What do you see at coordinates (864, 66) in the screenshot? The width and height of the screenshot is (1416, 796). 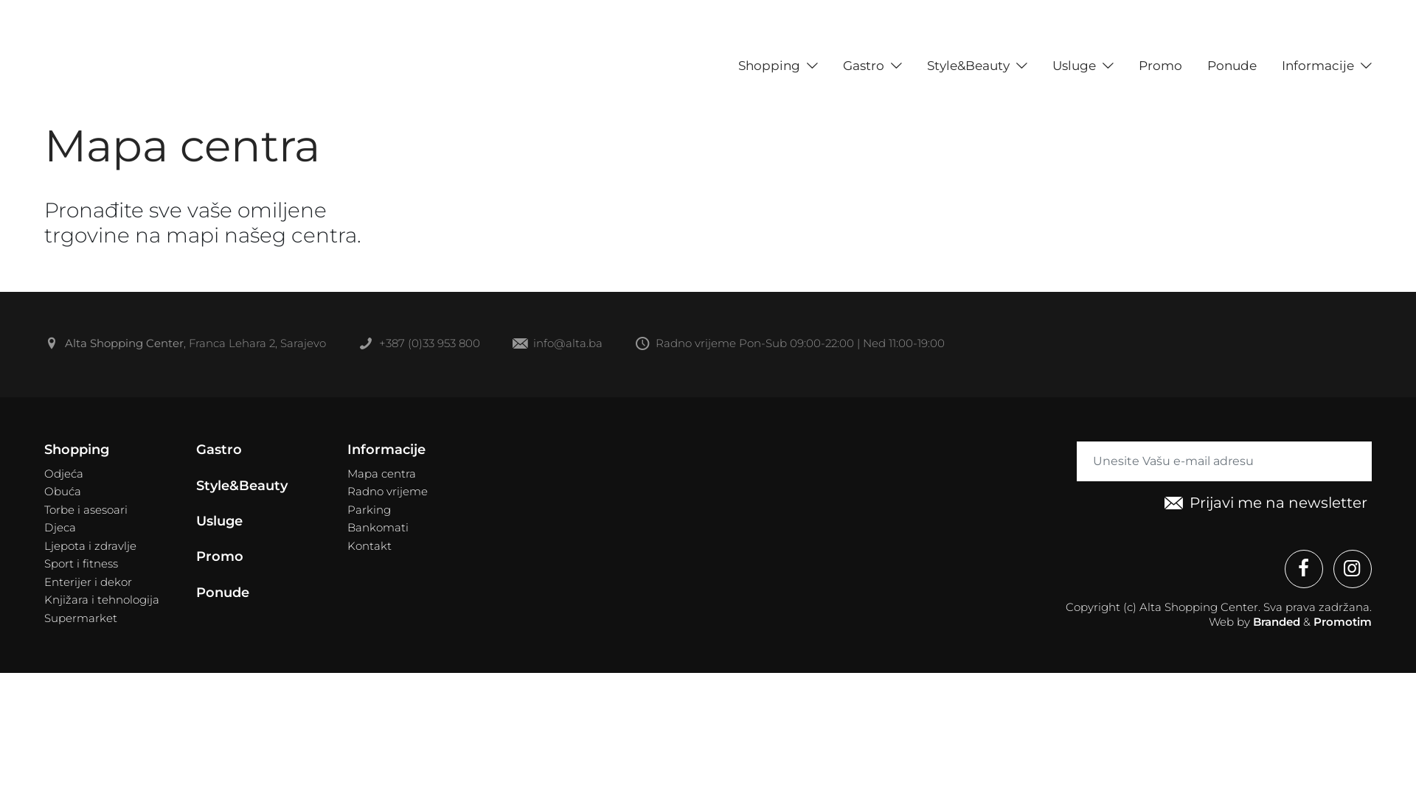 I see `Gastro` at bounding box center [864, 66].